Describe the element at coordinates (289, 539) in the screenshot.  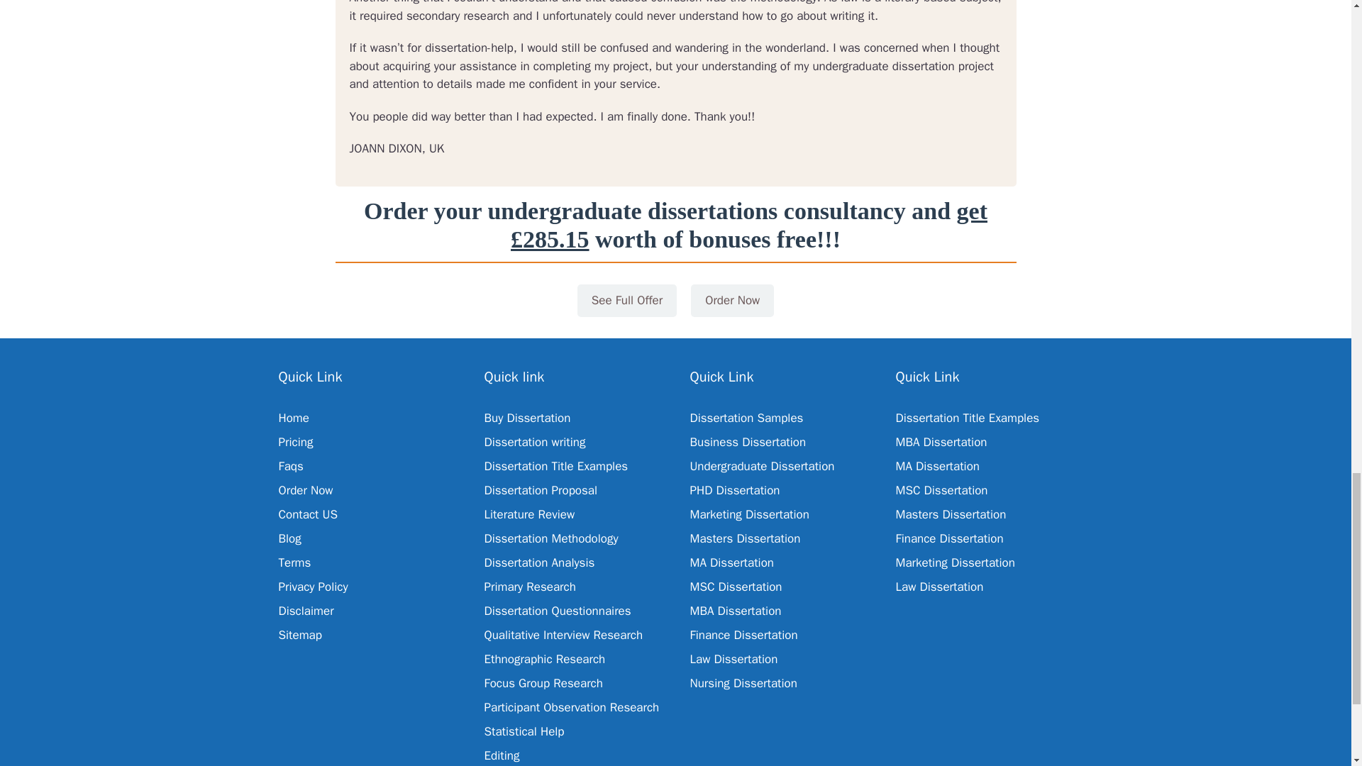
I see `Blog` at that location.